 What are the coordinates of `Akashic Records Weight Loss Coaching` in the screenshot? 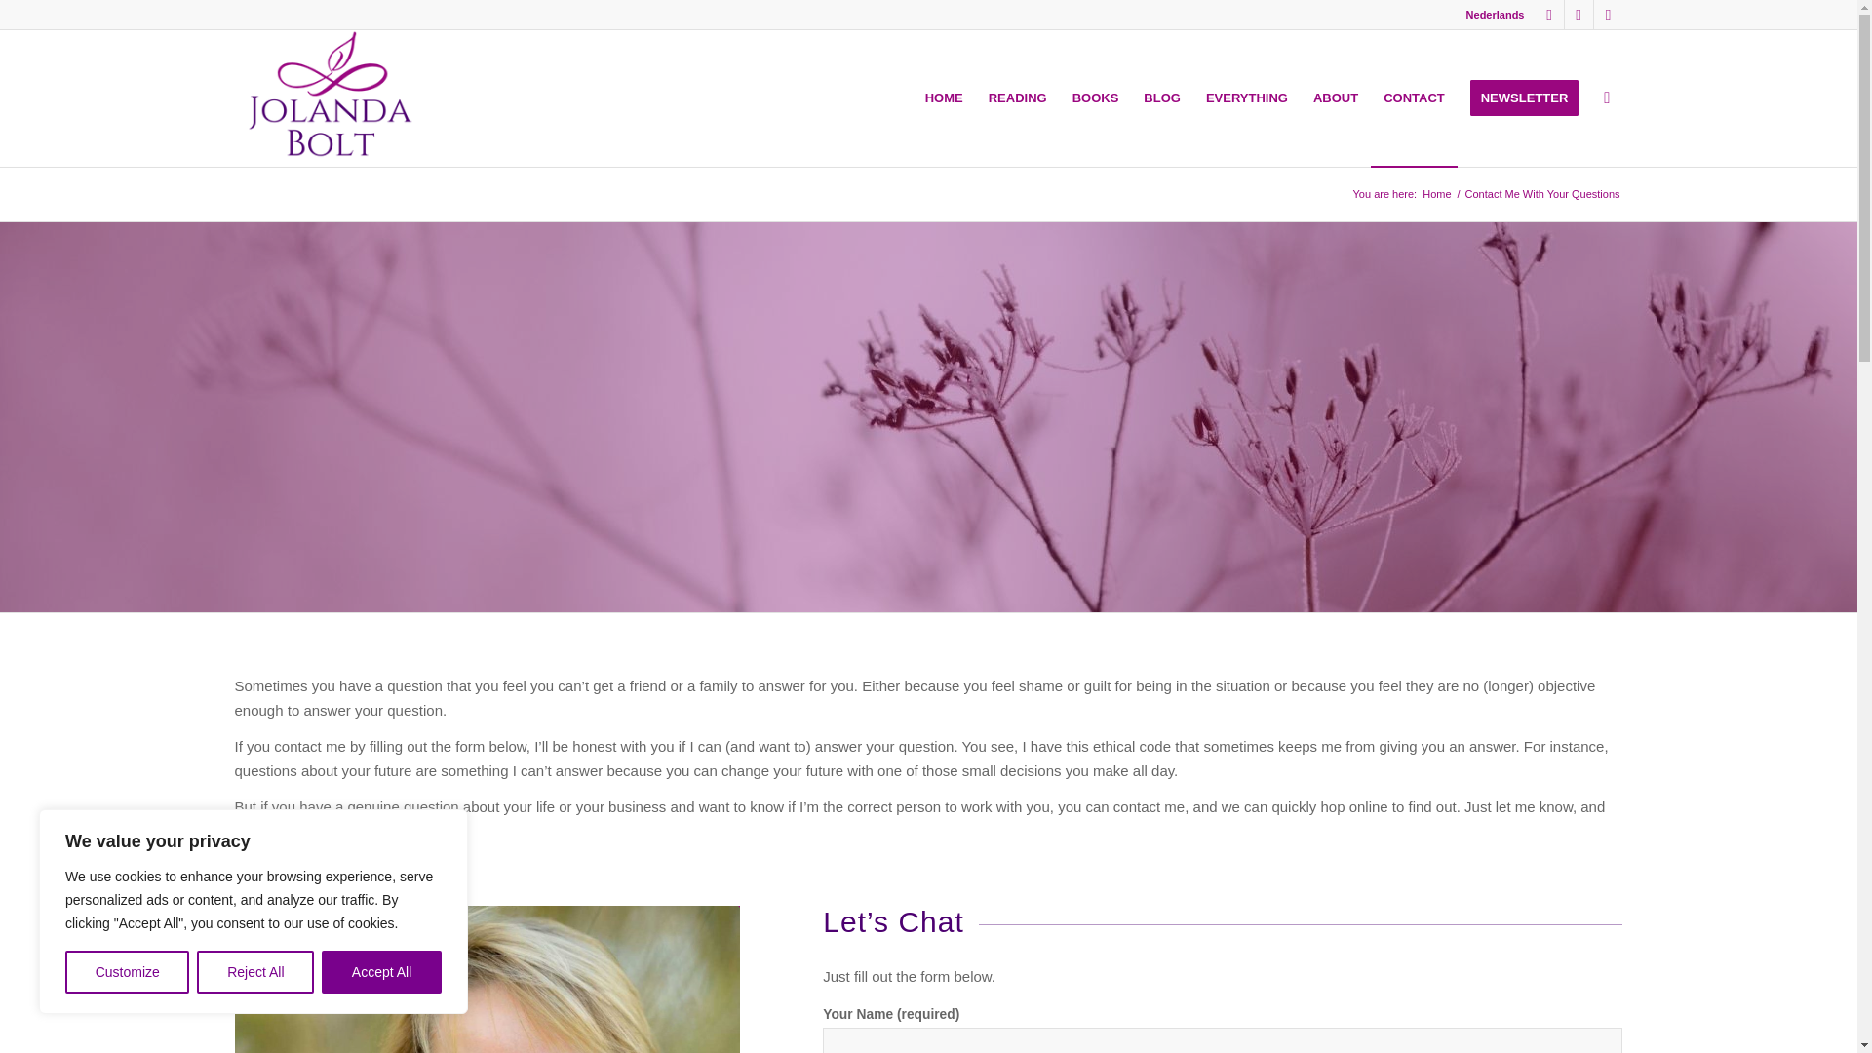 It's located at (487, 979).